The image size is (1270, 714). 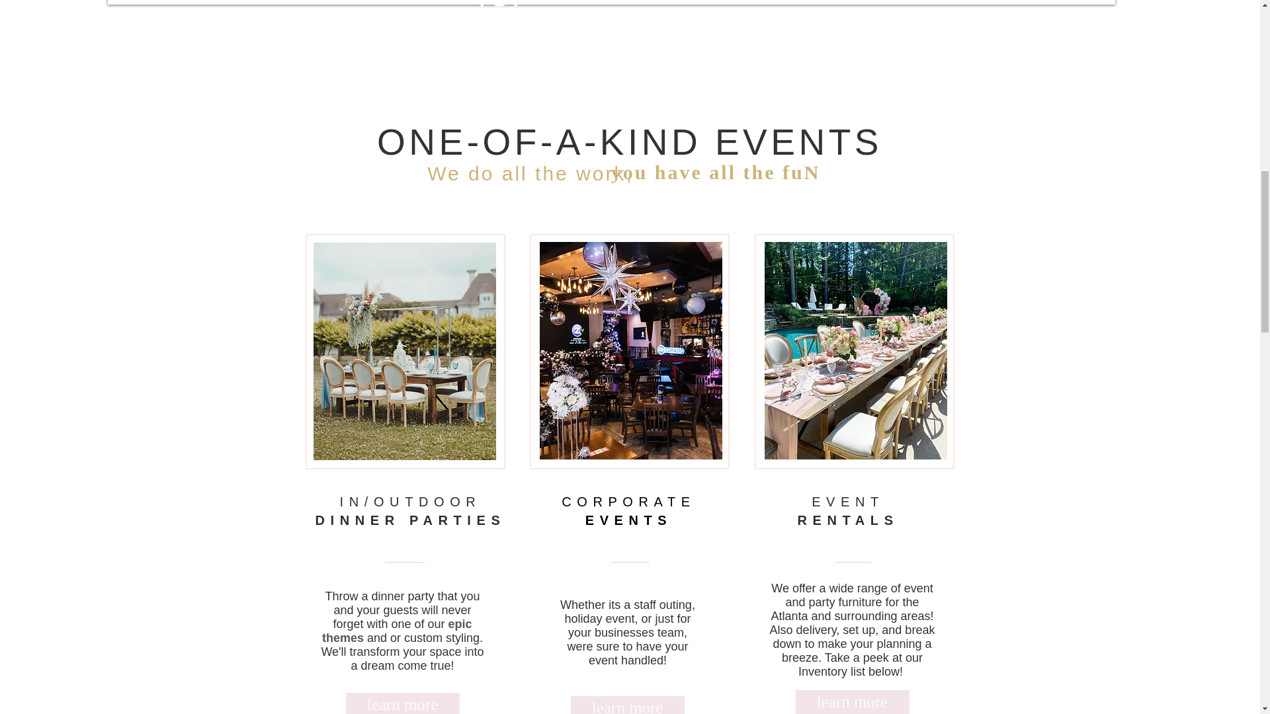 What do you see at coordinates (627, 705) in the screenshot?
I see `learn more` at bounding box center [627, 705].